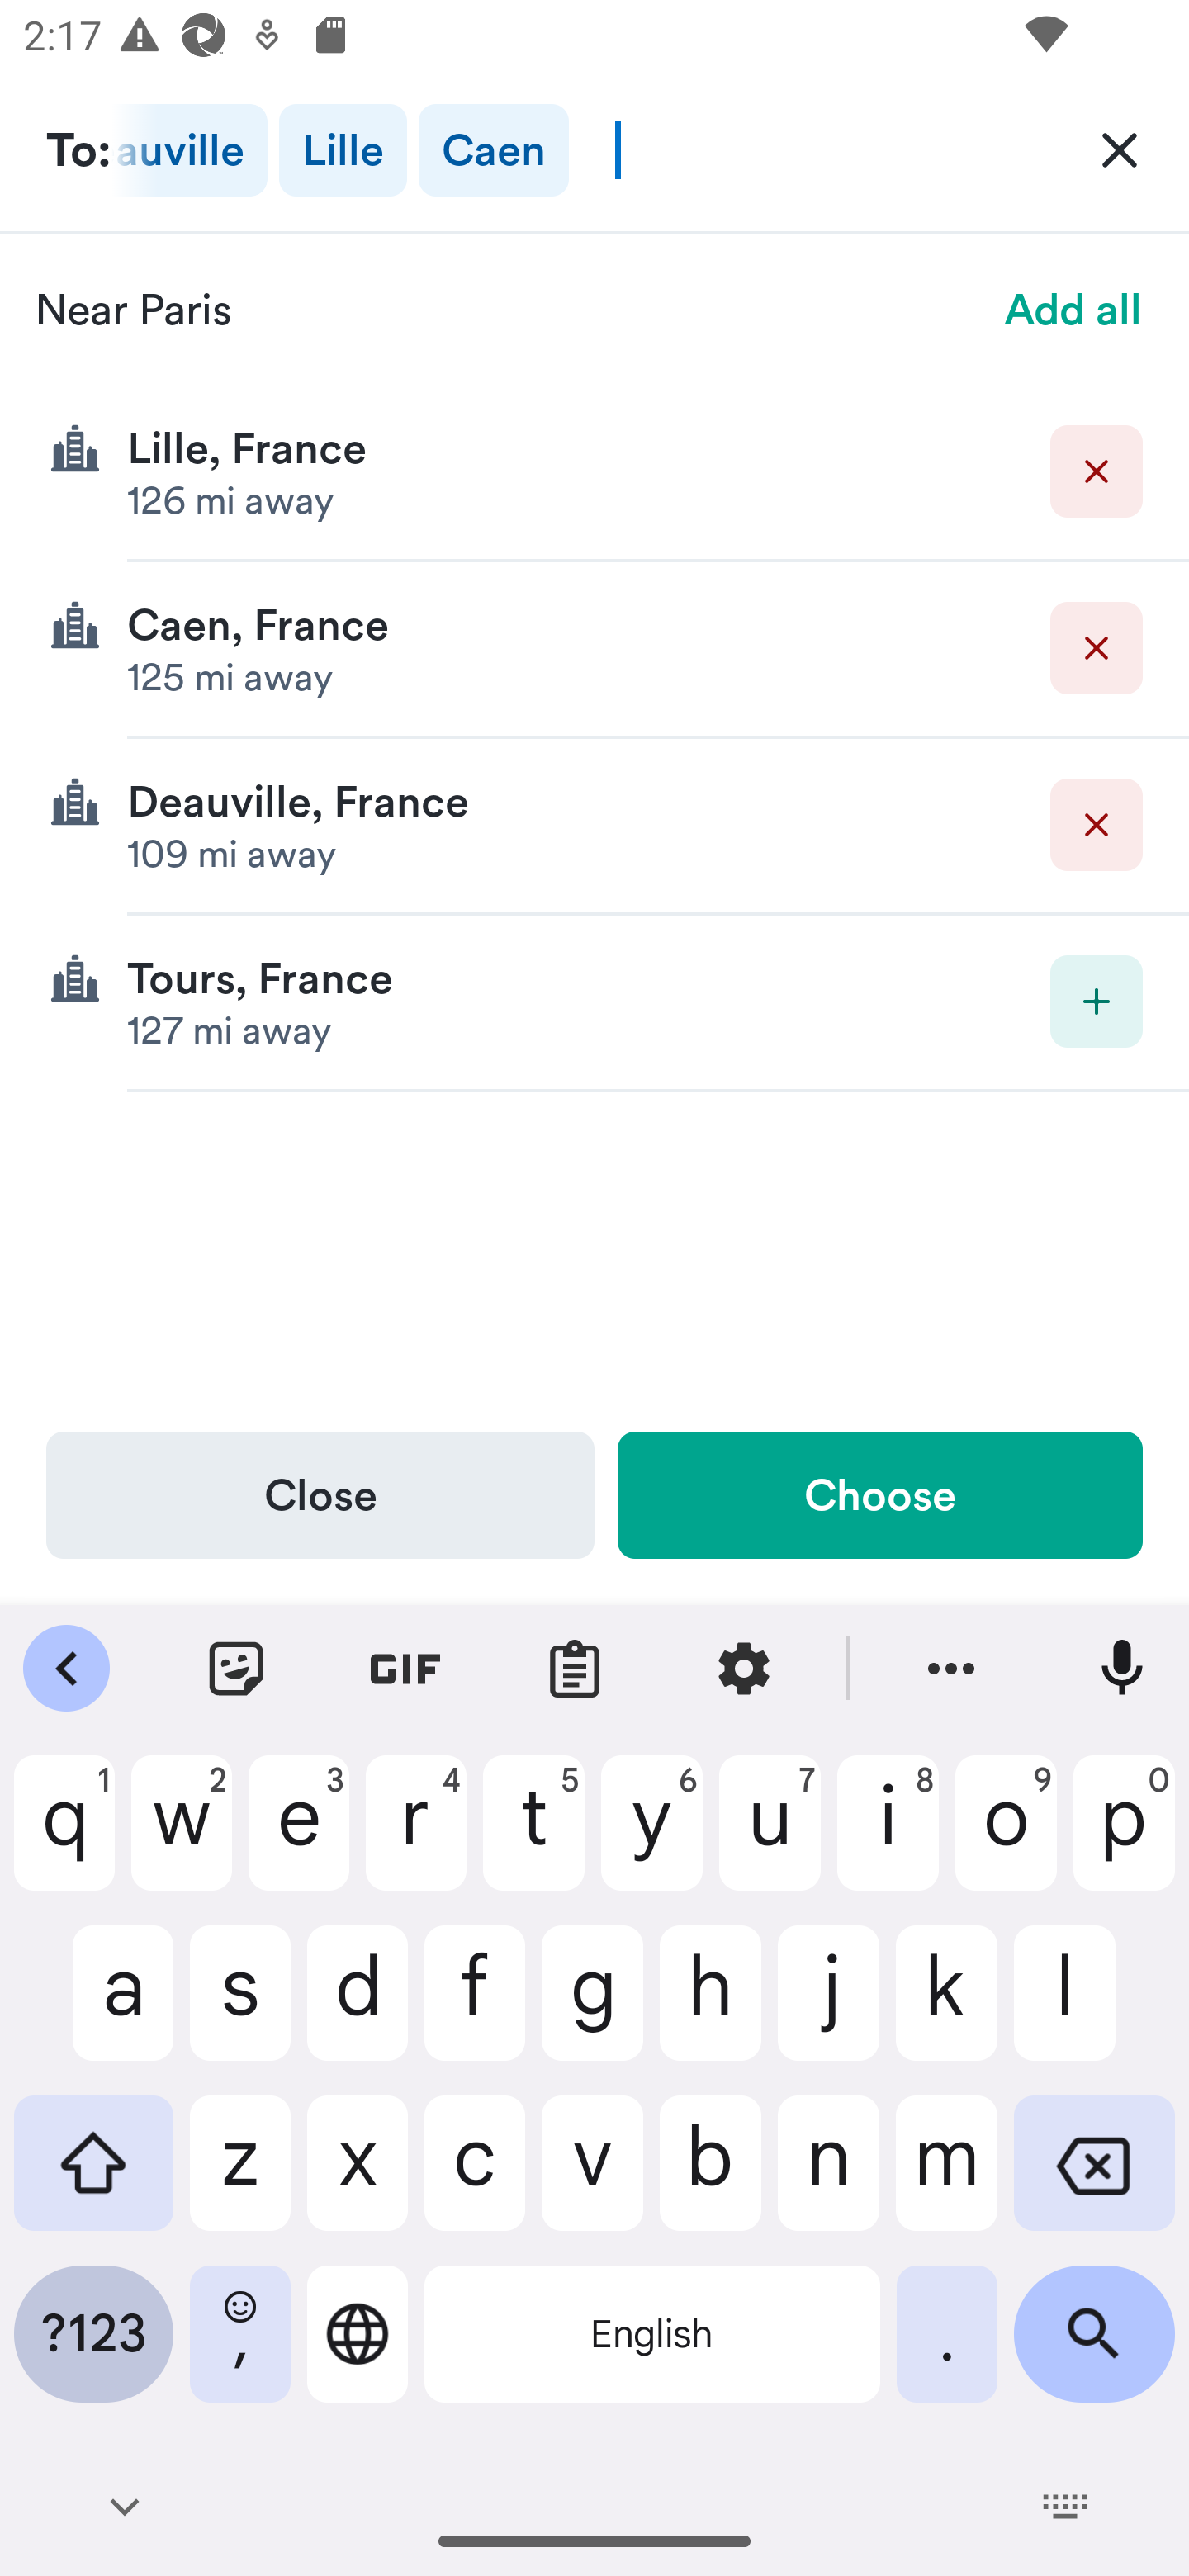 The image size is (1189, 2576). What do you see at coordinates (1073, 309) in the screenshot?
I see `Add all` at bounding box center [1073, 309].